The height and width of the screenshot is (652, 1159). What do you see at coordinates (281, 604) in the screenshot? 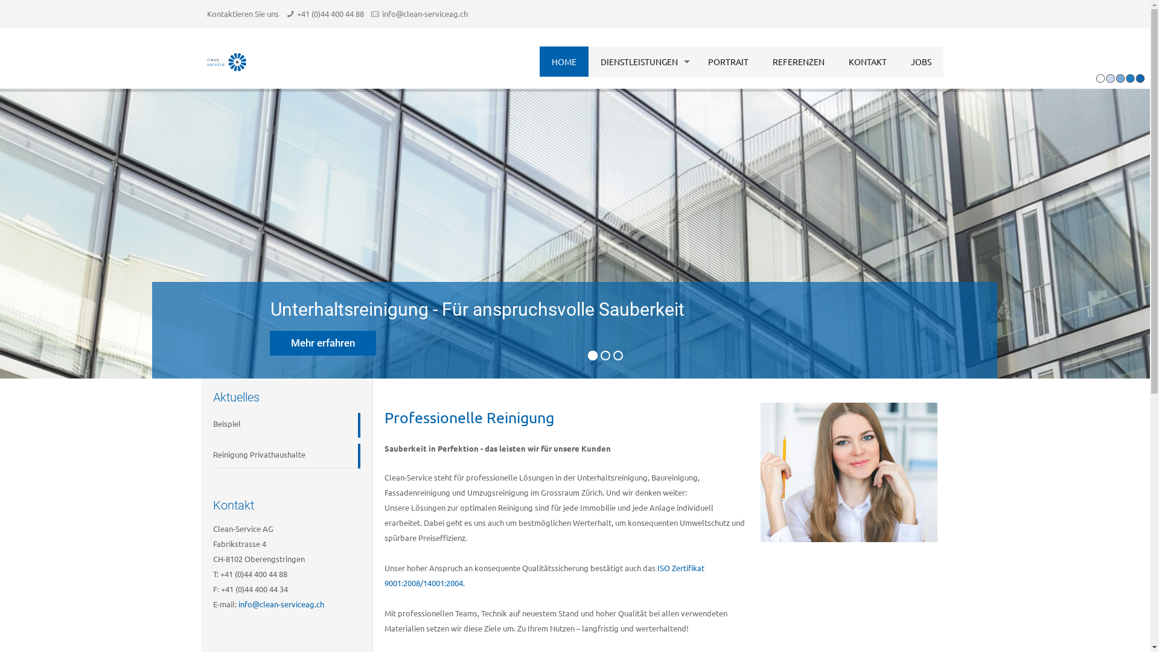
I see `info@clean-serviceag.ch` at bounding box center [281, 604].